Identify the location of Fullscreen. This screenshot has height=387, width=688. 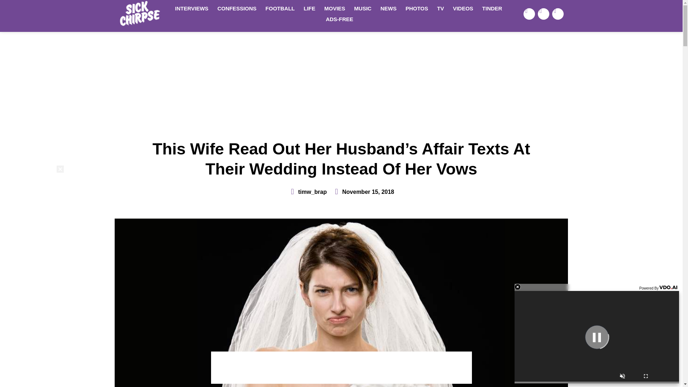
(646, 377).